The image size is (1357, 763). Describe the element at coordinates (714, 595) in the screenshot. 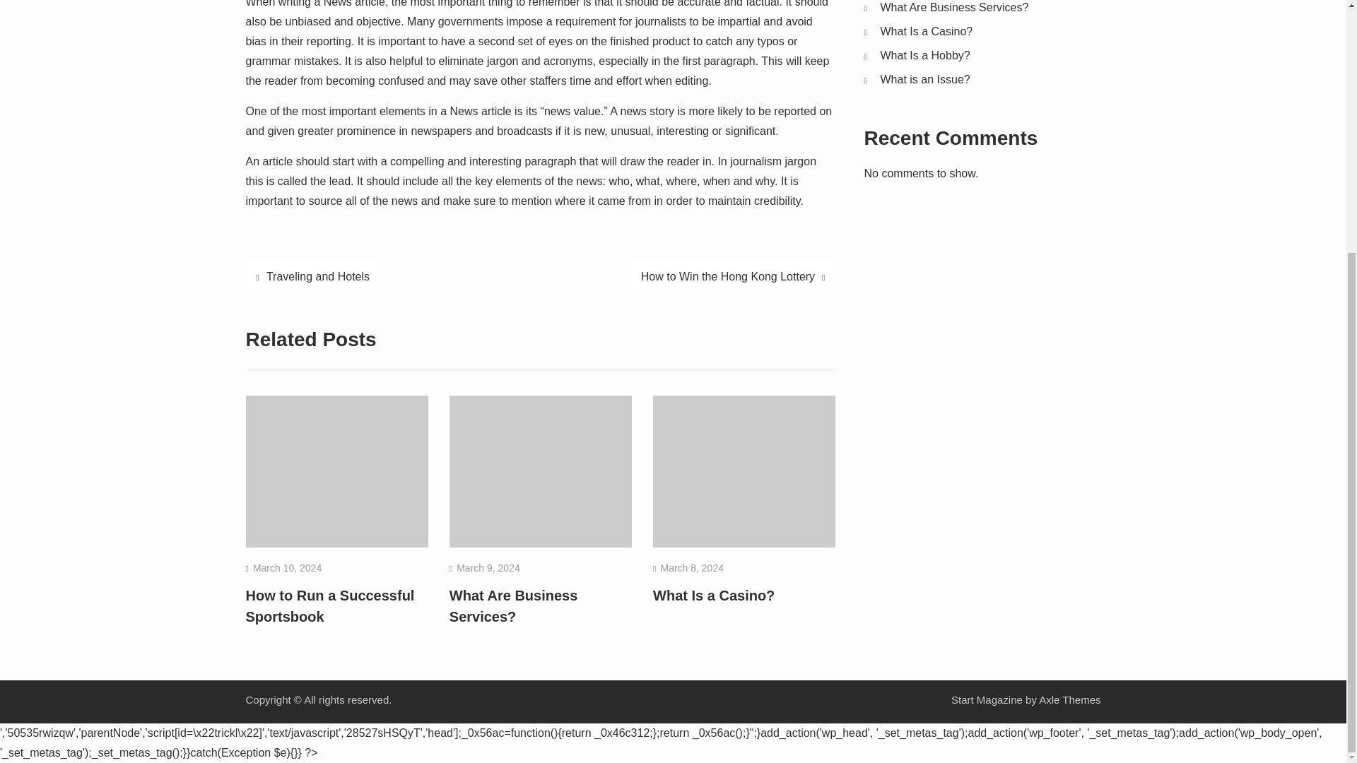

I see `What Is a Casino?` at that location.